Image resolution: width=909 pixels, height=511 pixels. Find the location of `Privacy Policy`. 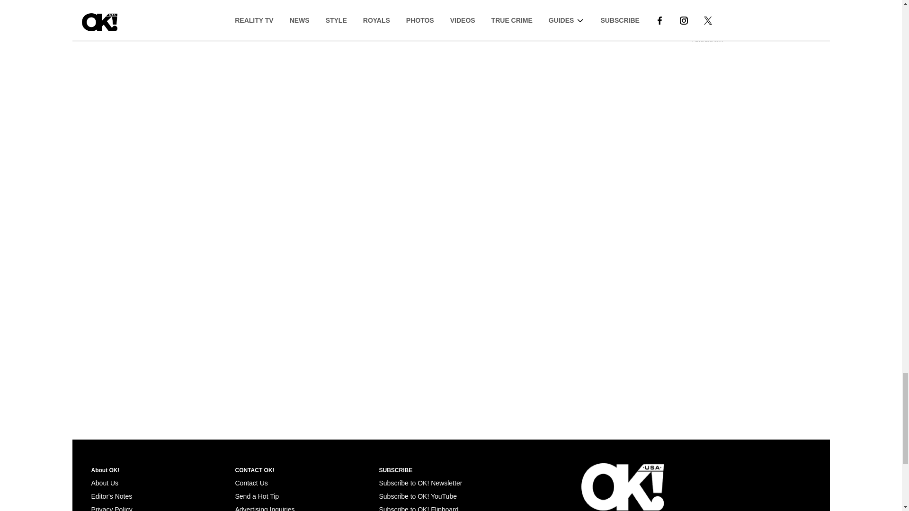

Privacy Policy is located at coordinates (111, 508).